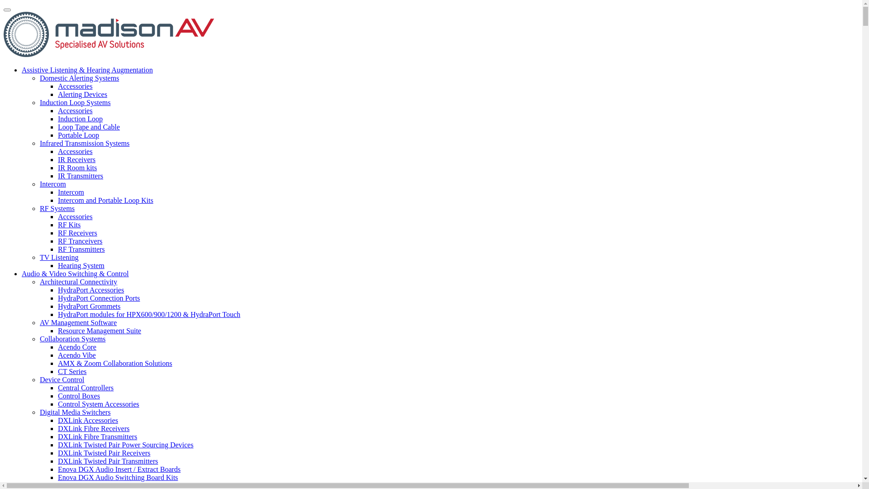 The image size is (869, 489). I want to click on Assistive Listening & Hearing Augmentation, so click(87, 70).